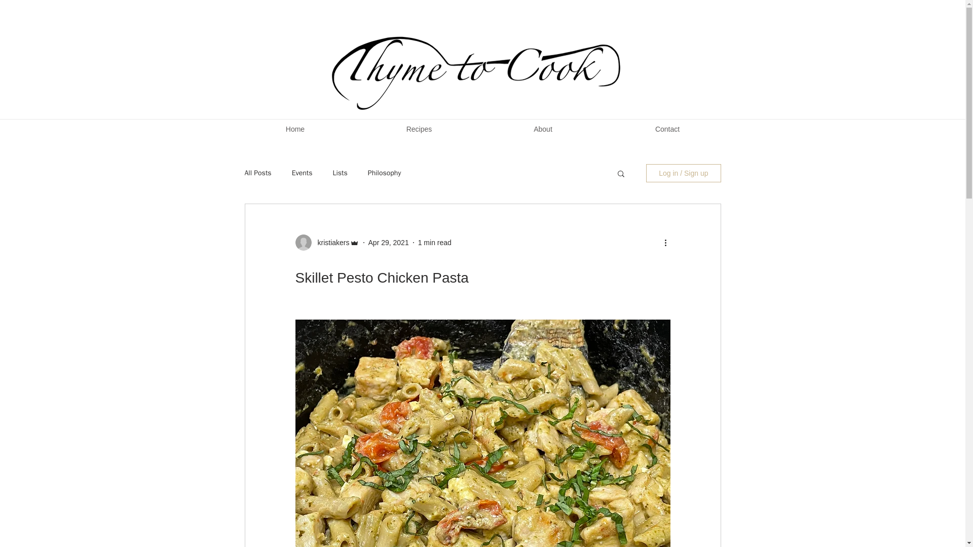  I want to click on Apr 29, 2021, so click(388, 242).